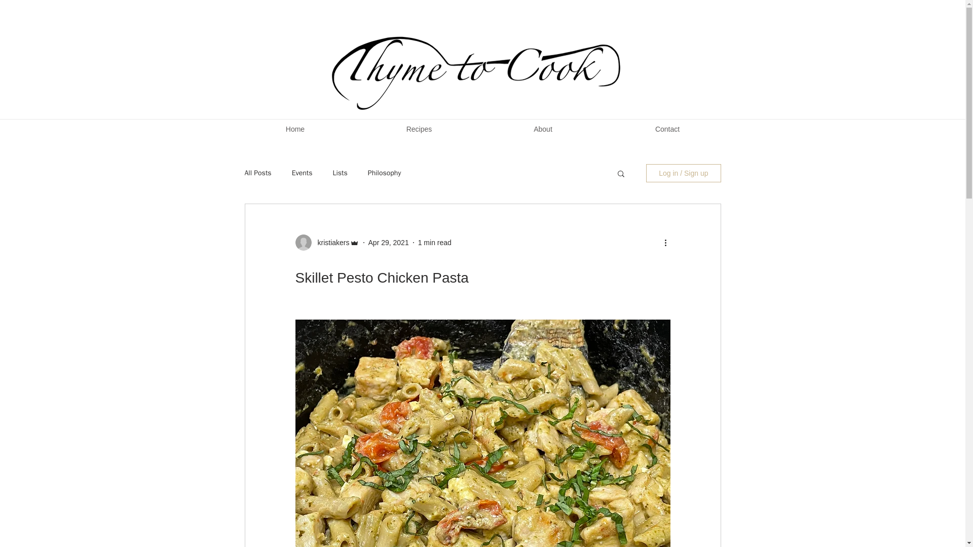  I want to click on Apr 29, 2021, so click(388, 242).